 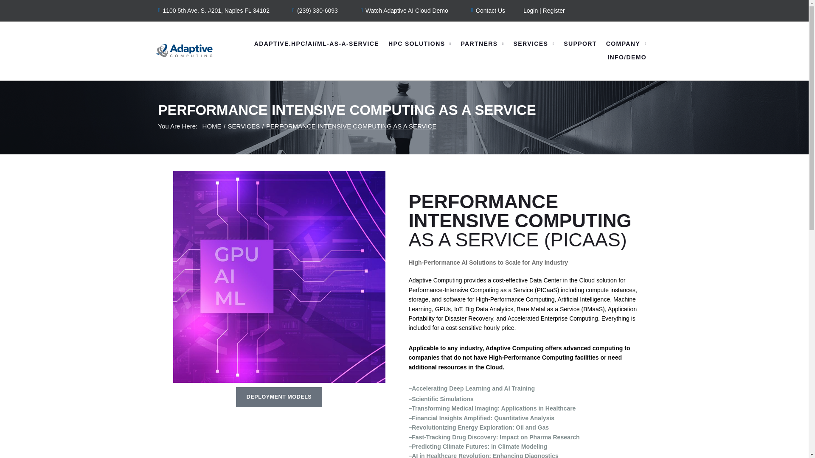 I want to click on SERVICES, so click(x=534, y=44).